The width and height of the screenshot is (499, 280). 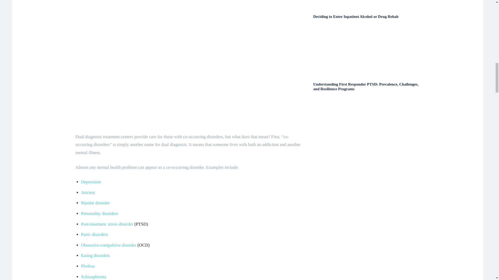 What do you see at coordinates (88, 192) in the screenshot?
I see `Anxiety` at bounding box center [88, 192].